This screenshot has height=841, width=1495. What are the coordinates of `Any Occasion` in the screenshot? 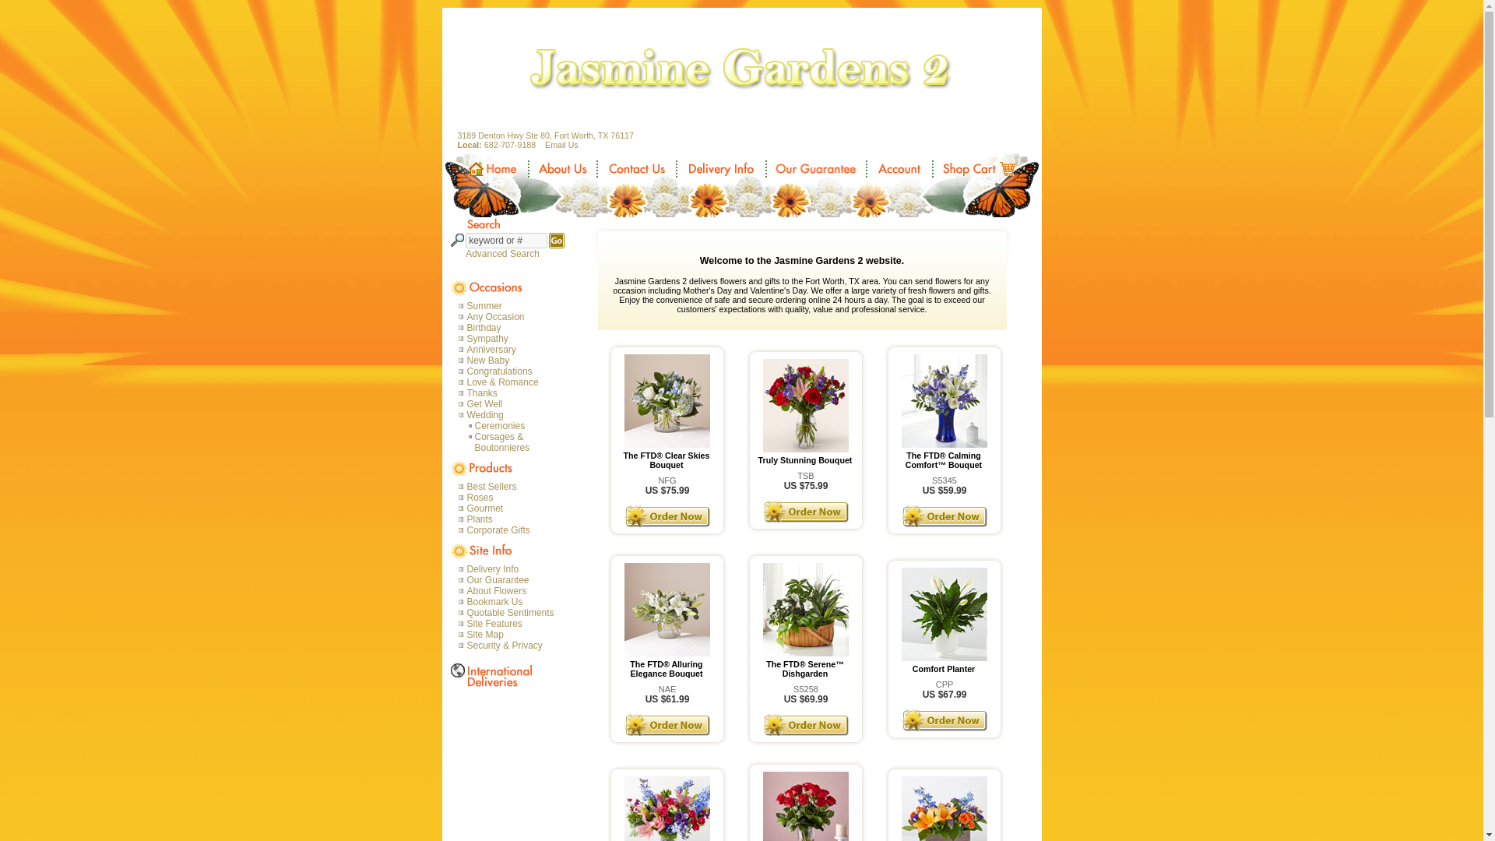 It's located at (514, 316).